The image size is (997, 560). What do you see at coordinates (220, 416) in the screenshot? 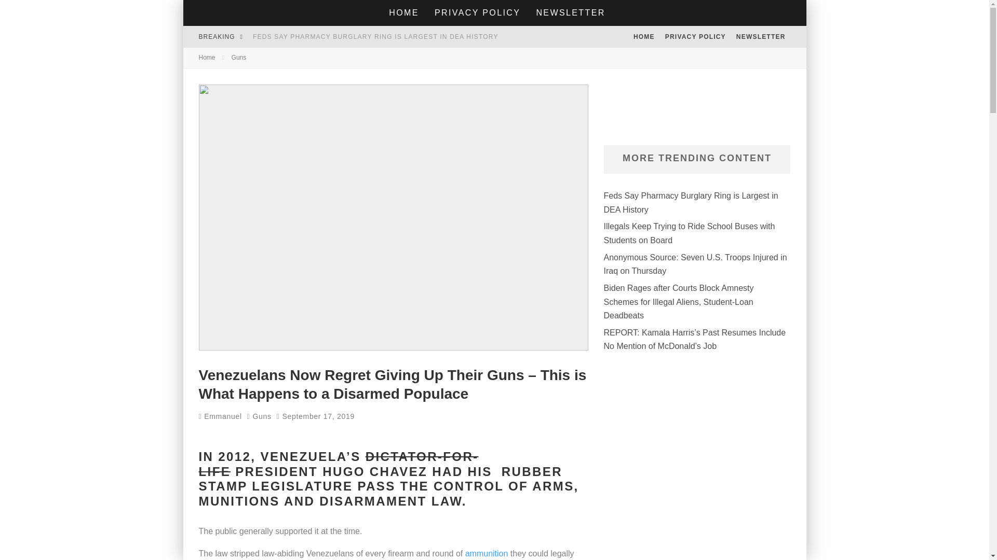
I see `Emmanuel` at bounding box center [220, 416].